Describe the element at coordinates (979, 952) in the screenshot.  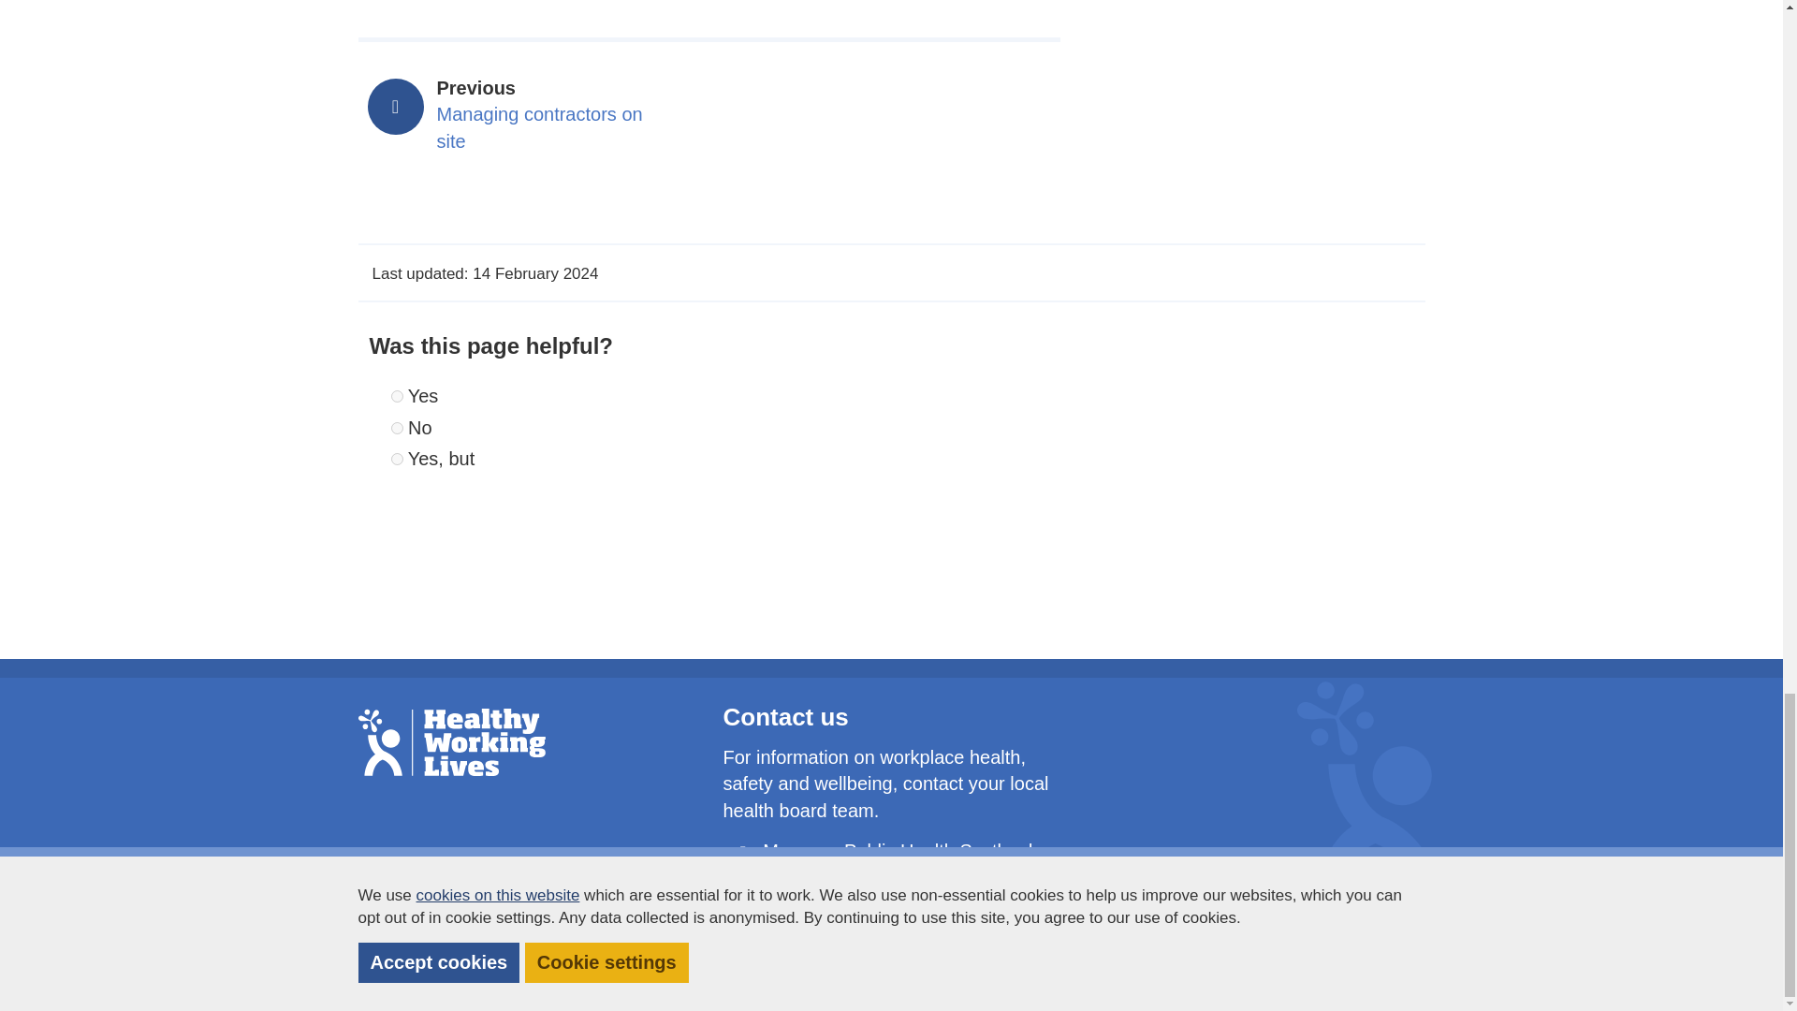
I see `Terms and conditions` at that location.